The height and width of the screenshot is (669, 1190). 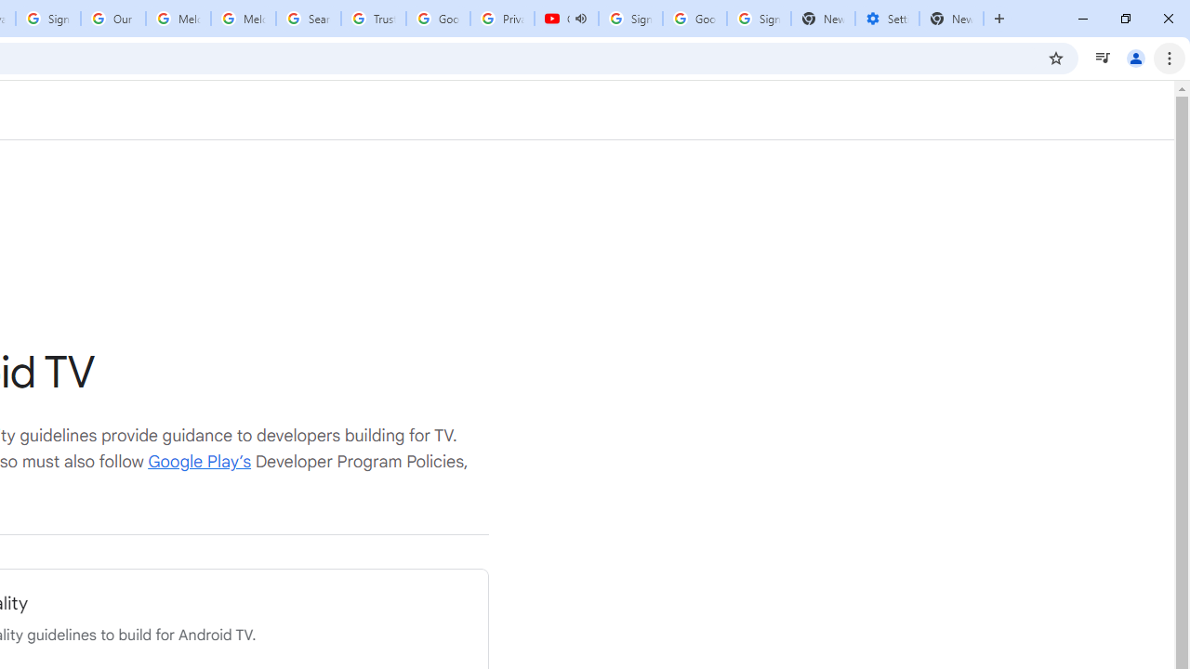 I want to click on Sign in - Google Accounts, so click(x=48, y=19).